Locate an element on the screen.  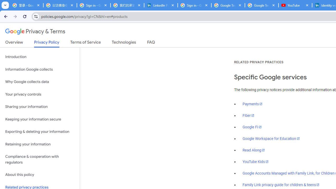
Family Link privacy guide for children & teens is located at coordinates (281, 185).